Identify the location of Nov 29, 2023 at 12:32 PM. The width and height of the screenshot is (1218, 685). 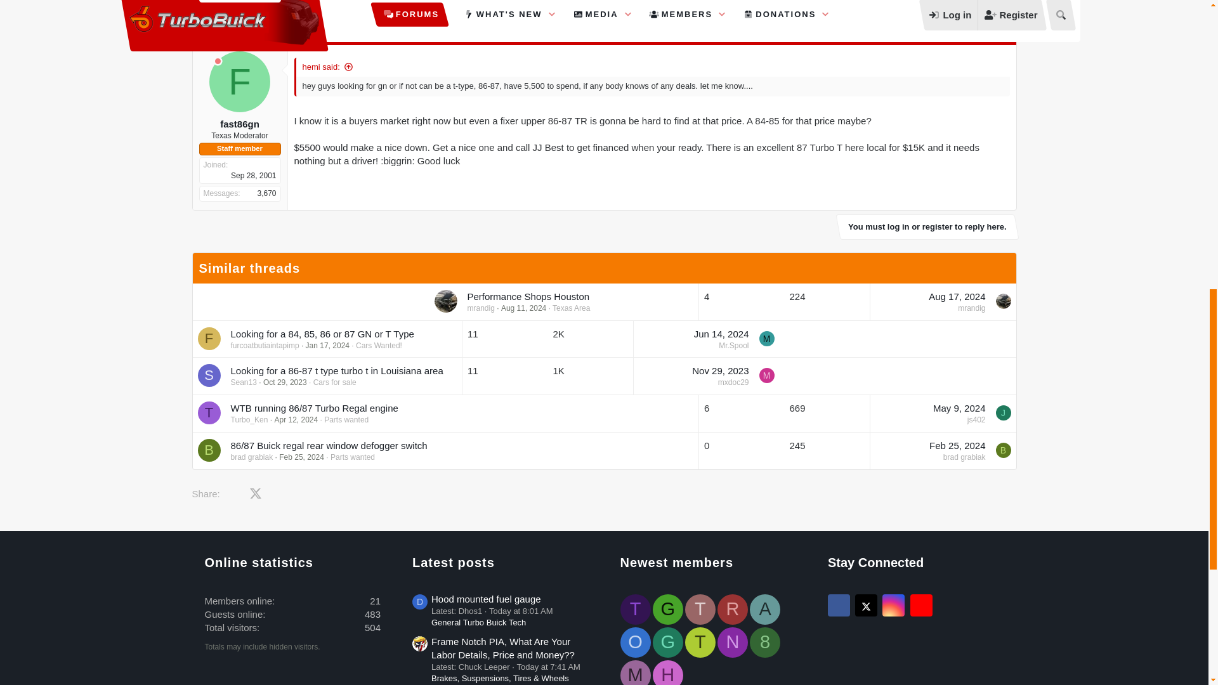
(720, 370).